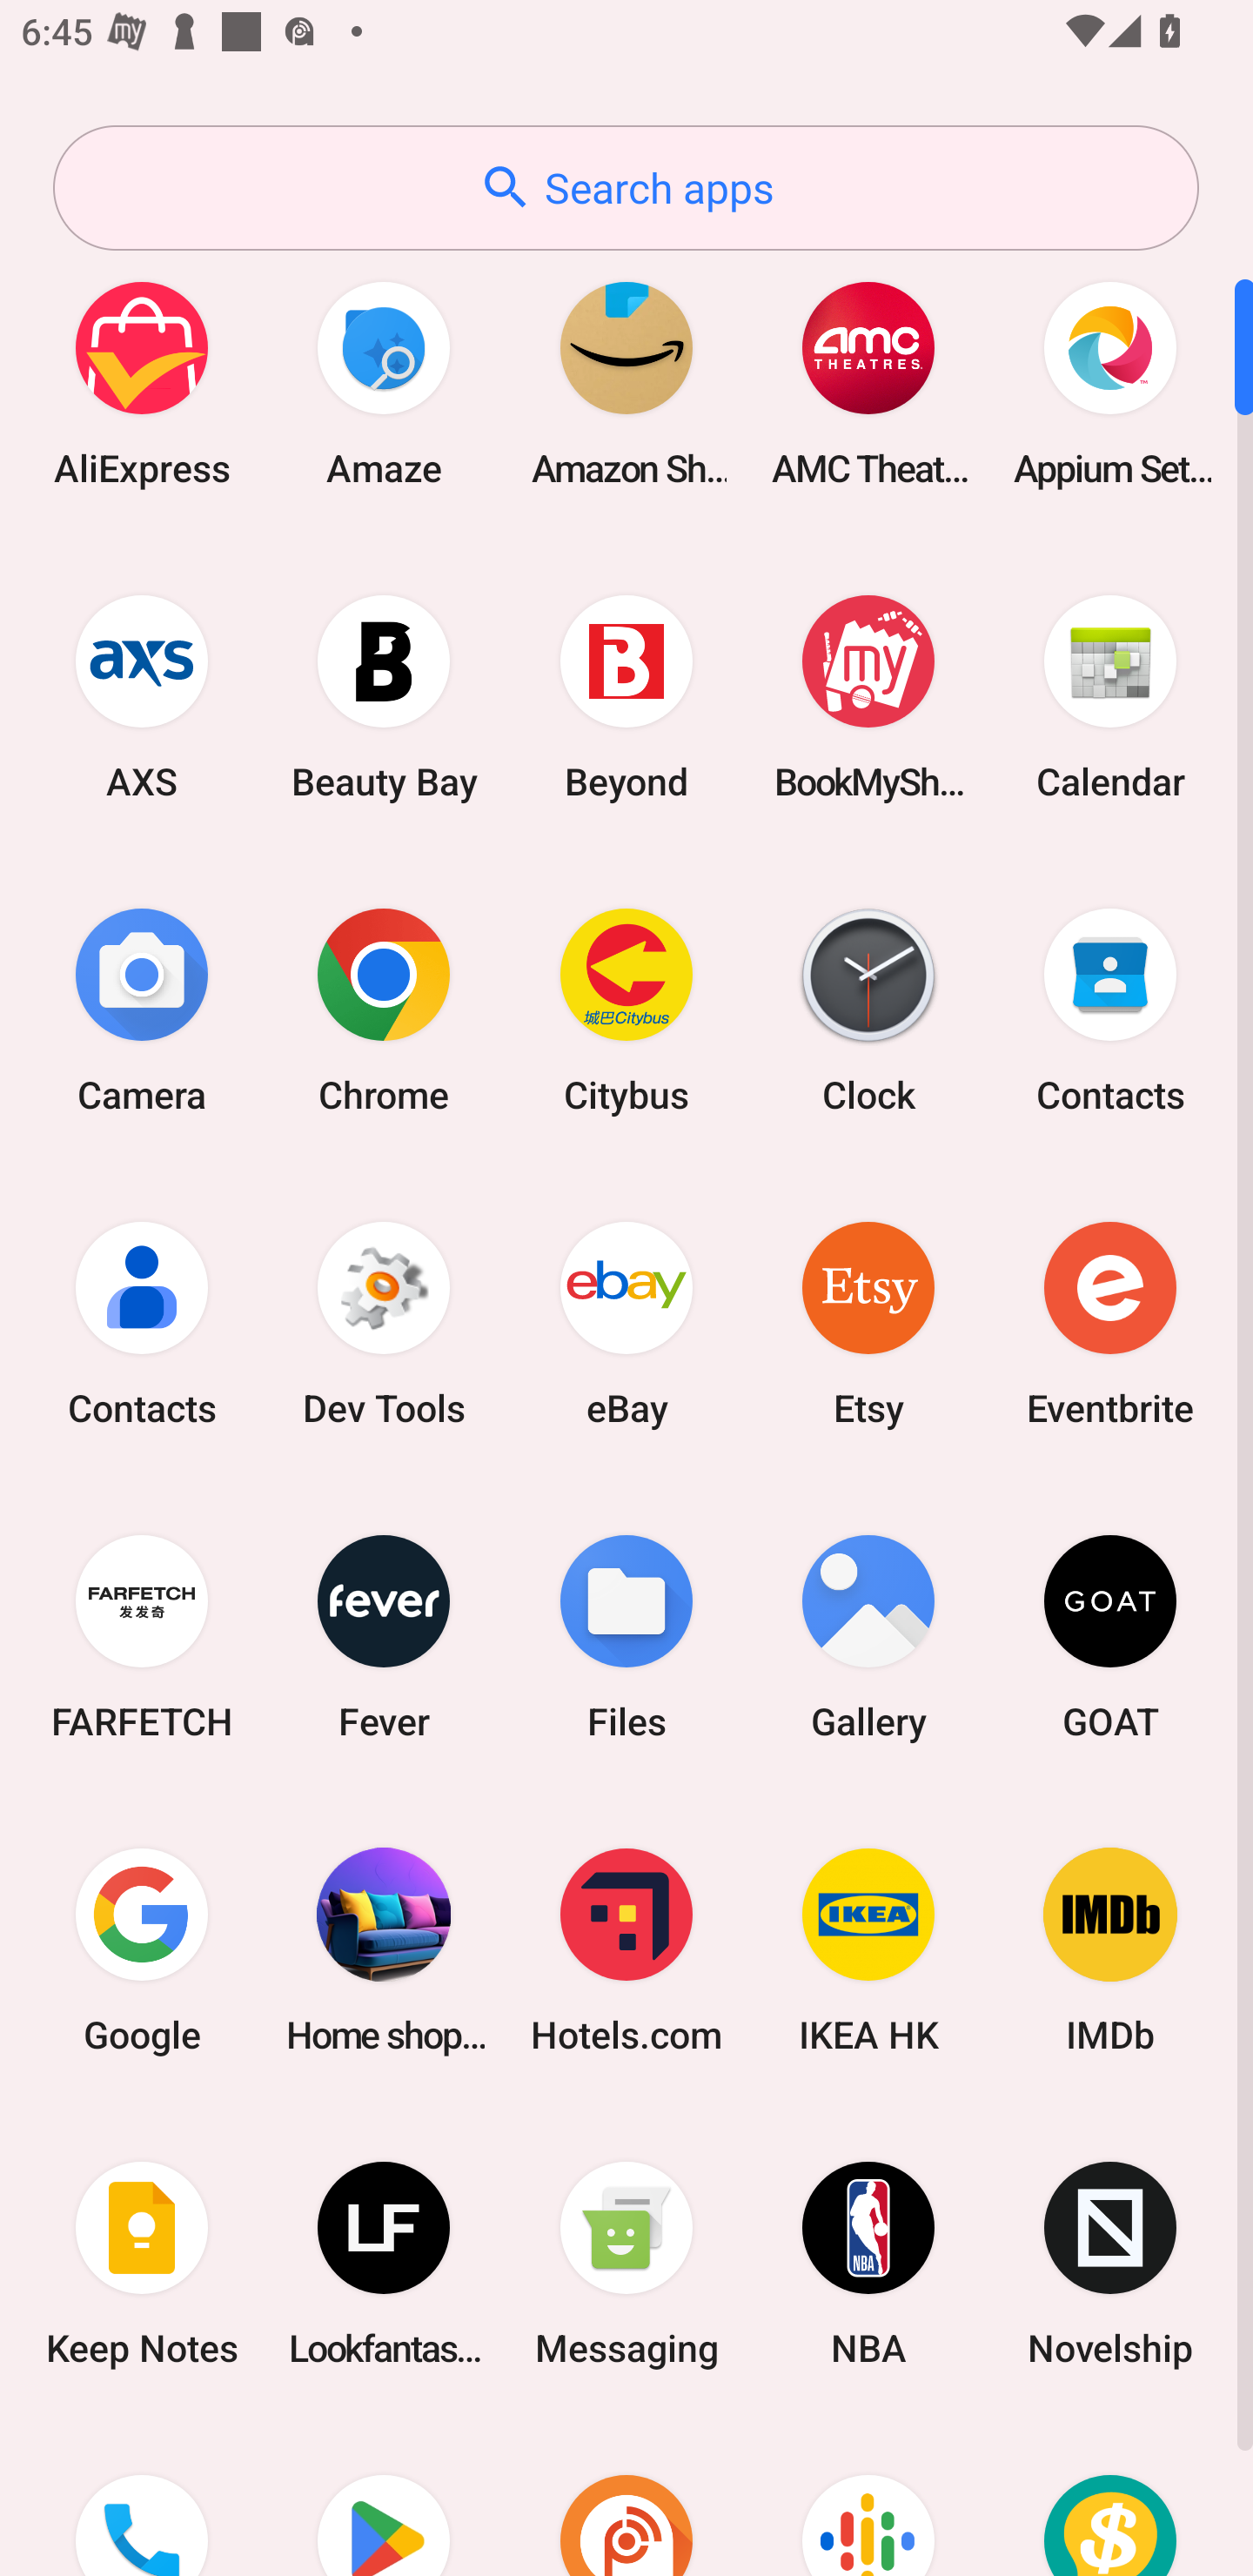 This screenshot has height=2576, width=1253. What do you see at coordinates (384, 1010) in the screenshot?
I see `Chrome` at bounding box center [384, 1010].